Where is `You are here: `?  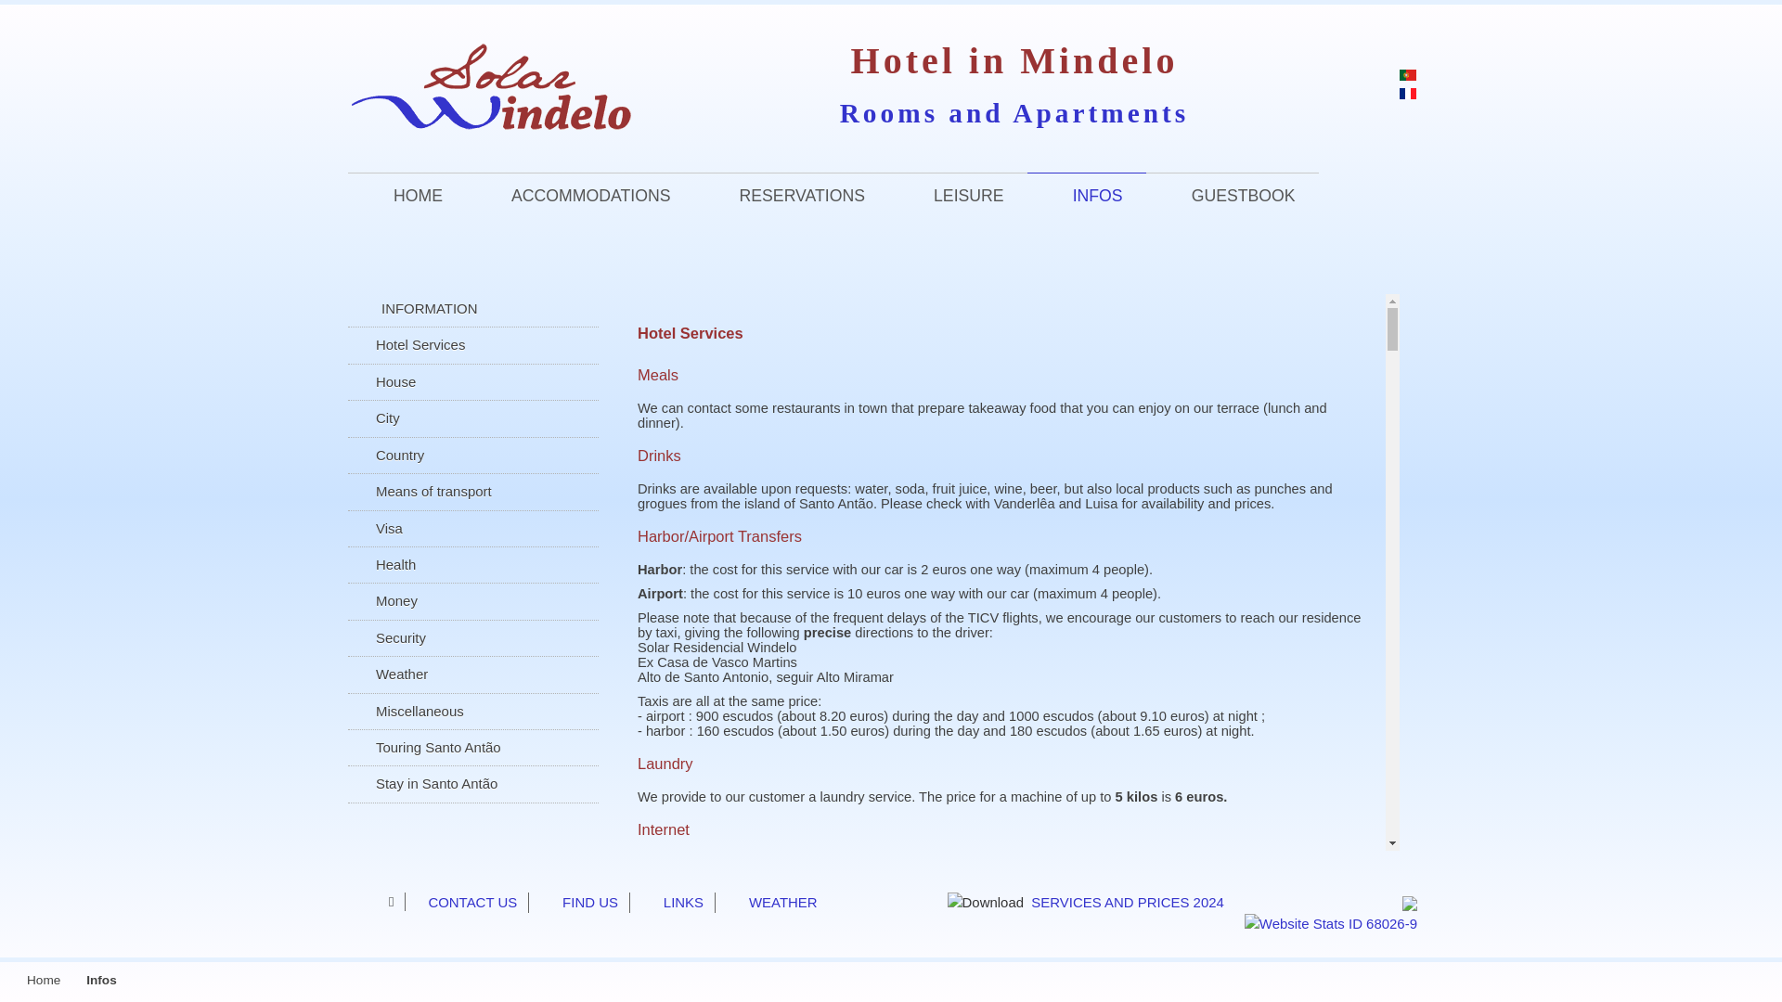 You are here:  is located at coordinates (15, 980).